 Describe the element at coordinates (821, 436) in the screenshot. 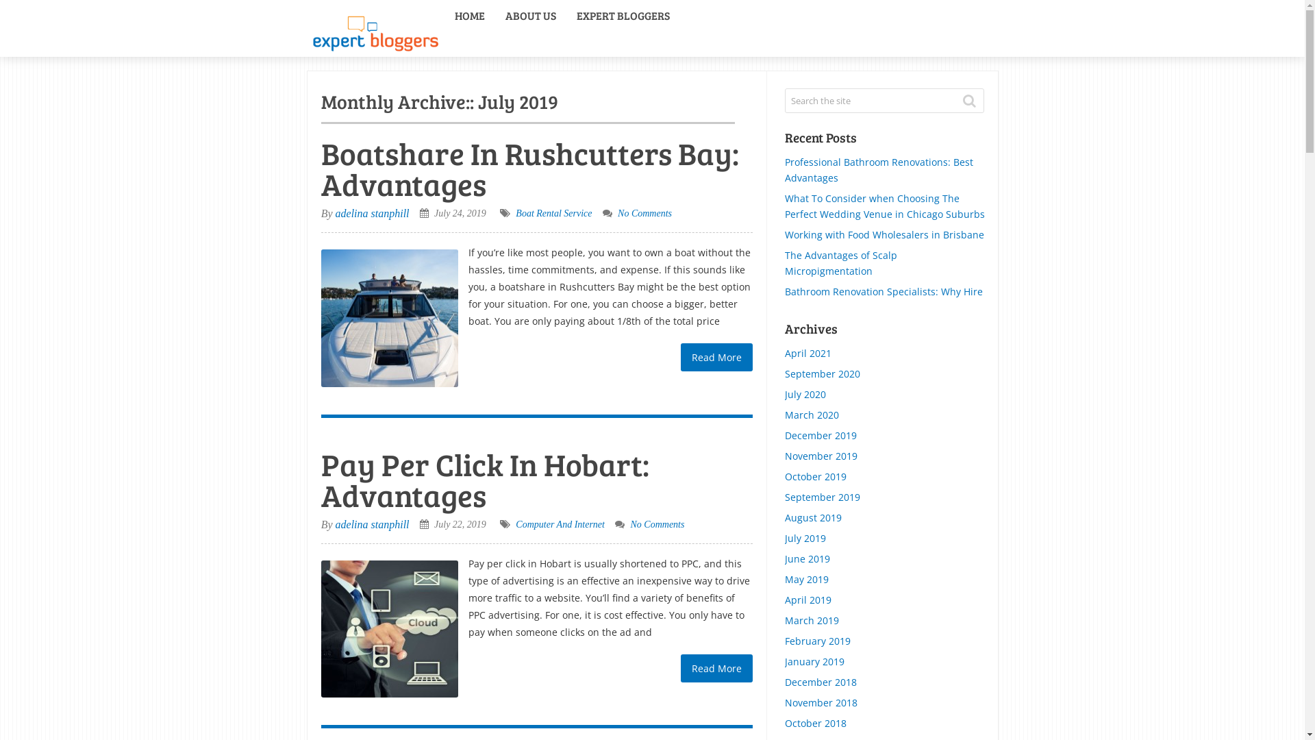

I see `December 2019` at that location.